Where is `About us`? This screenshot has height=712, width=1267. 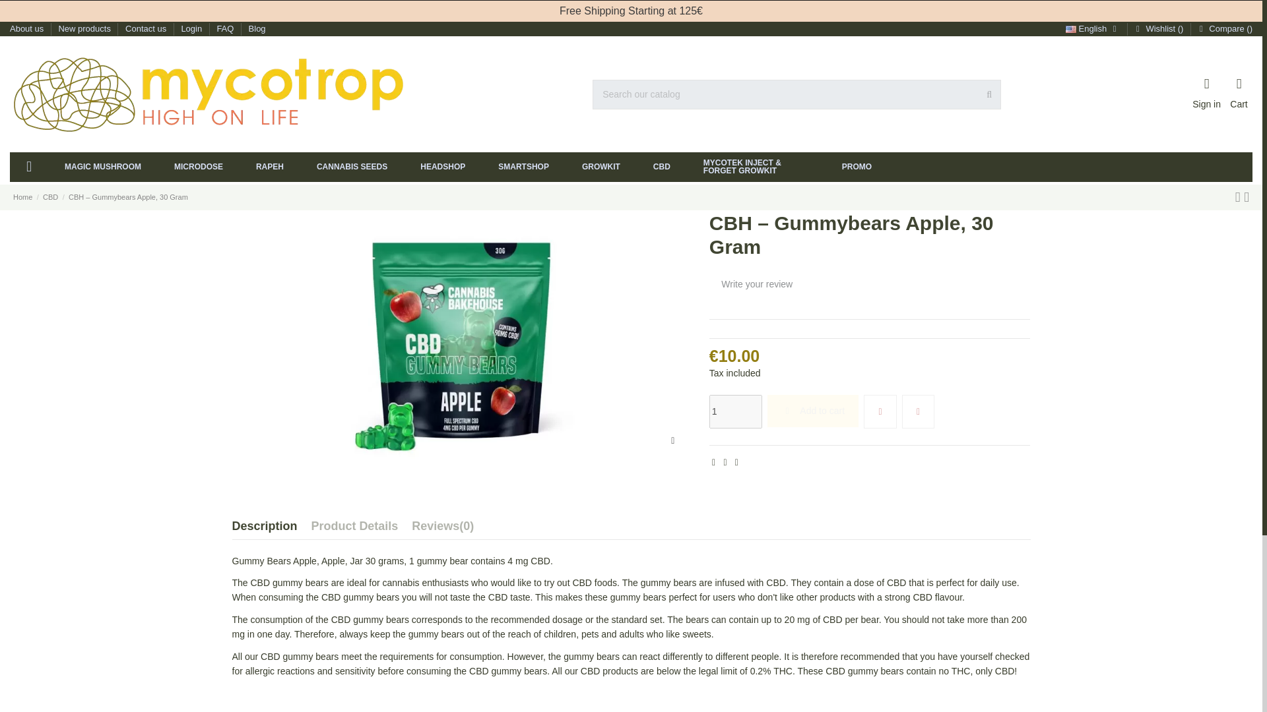
About us is located at coordinates (28, 28).